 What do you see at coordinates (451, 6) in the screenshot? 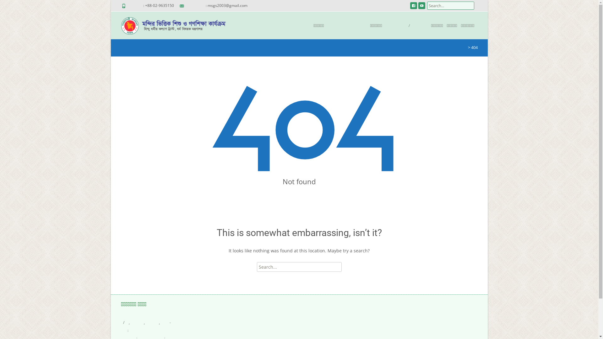
I see `Search for:` at bounding box center [451, 6].